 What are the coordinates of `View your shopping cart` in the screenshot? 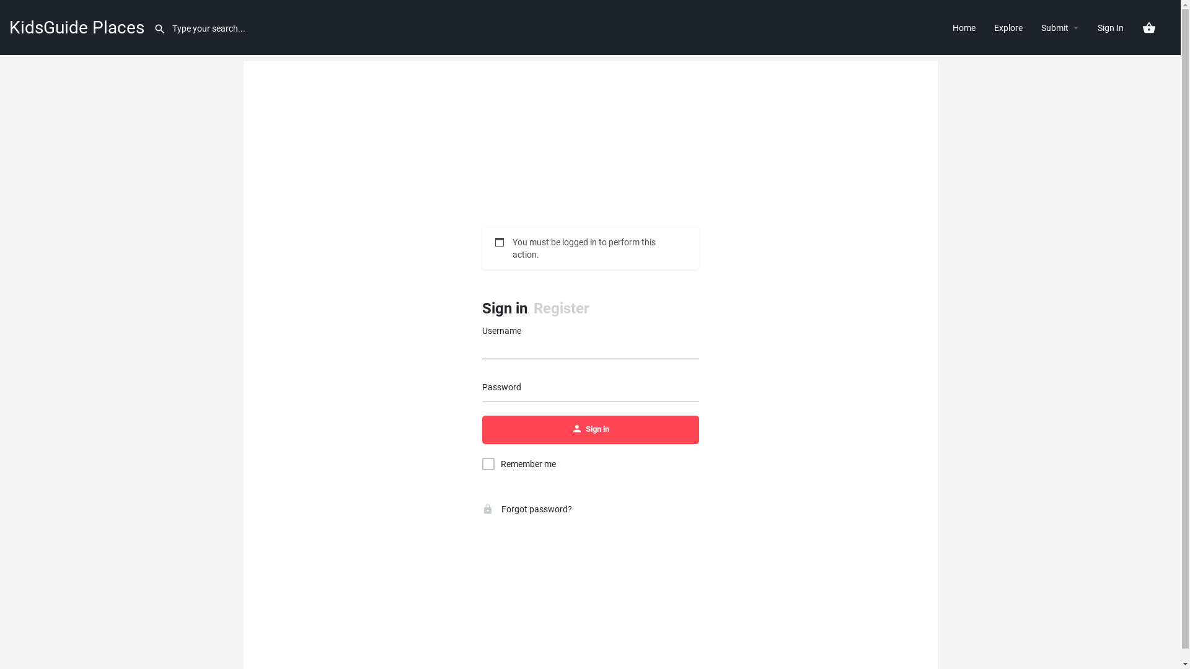 It's located at (1149, 28).